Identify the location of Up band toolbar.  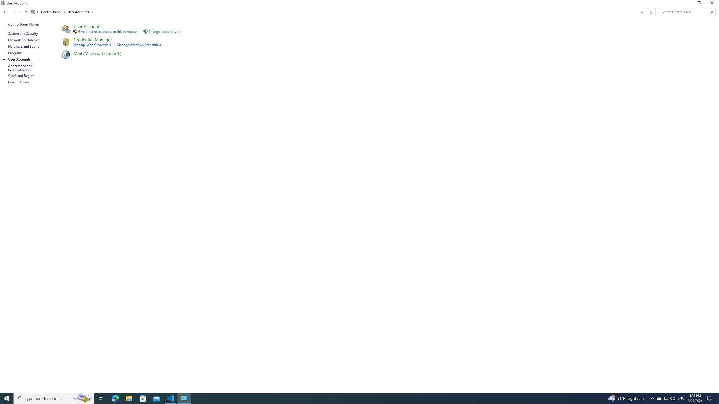
(26, 13).